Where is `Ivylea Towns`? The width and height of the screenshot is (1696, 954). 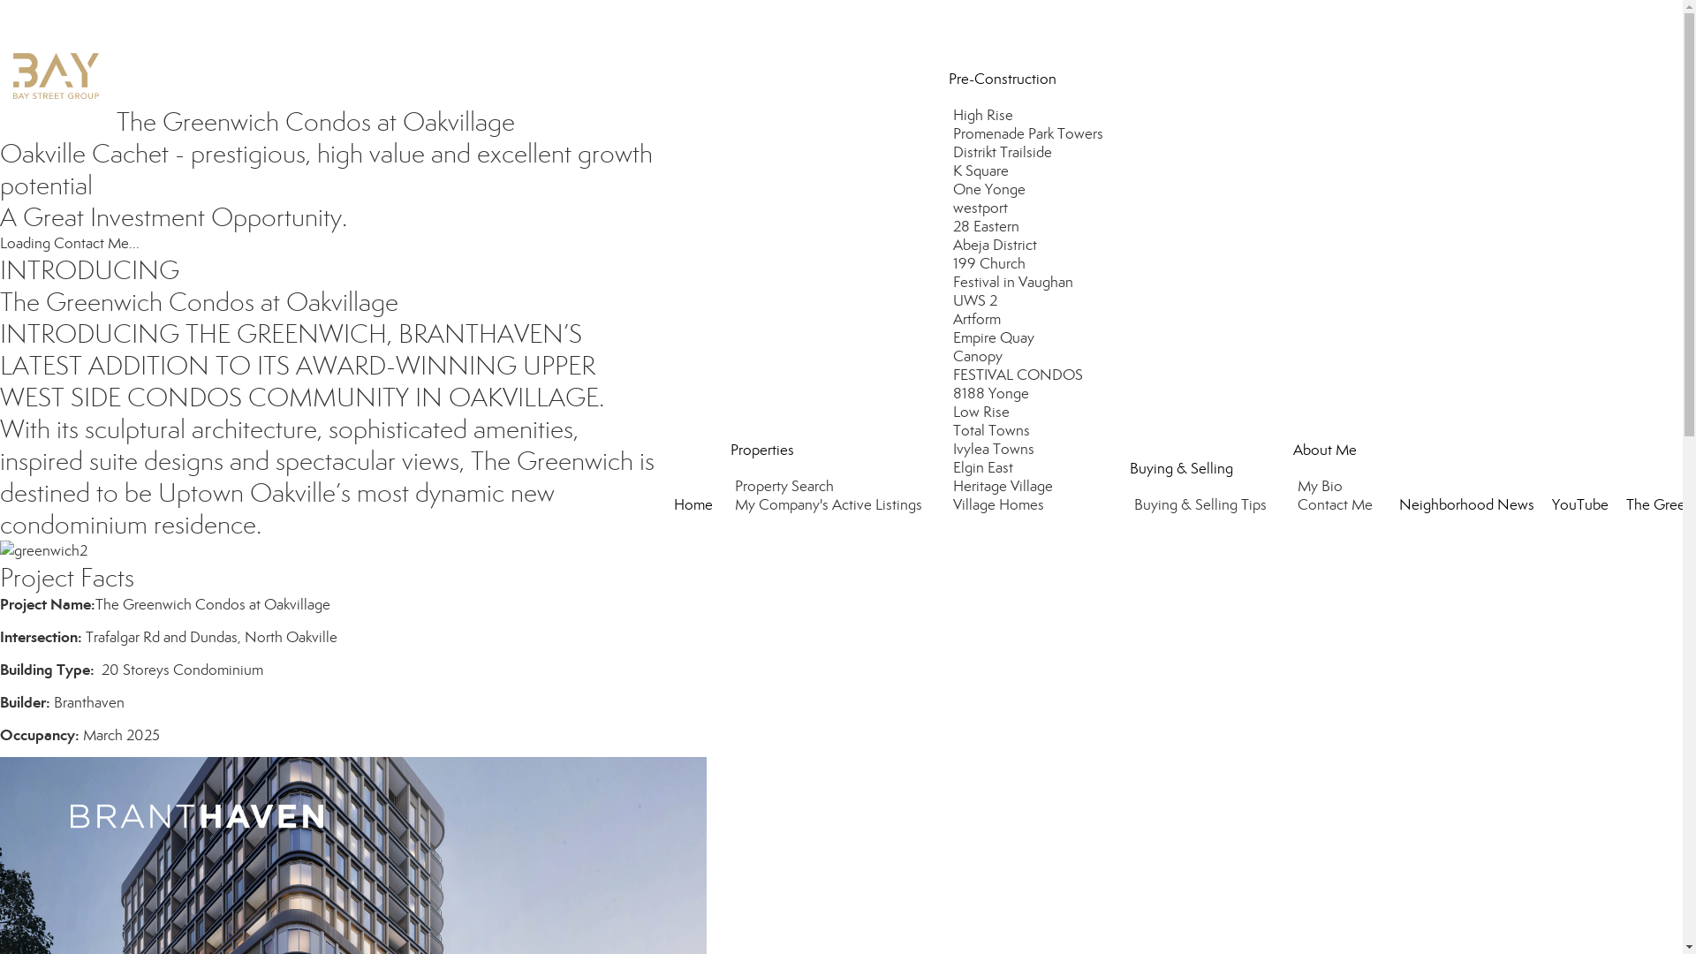 Ivylea Towns is located at coordinates (996, 449).